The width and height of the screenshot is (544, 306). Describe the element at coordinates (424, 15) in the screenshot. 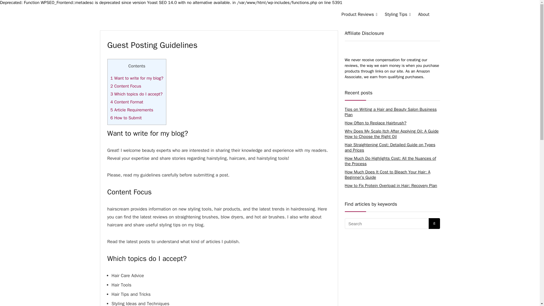

I see `About` at that location.